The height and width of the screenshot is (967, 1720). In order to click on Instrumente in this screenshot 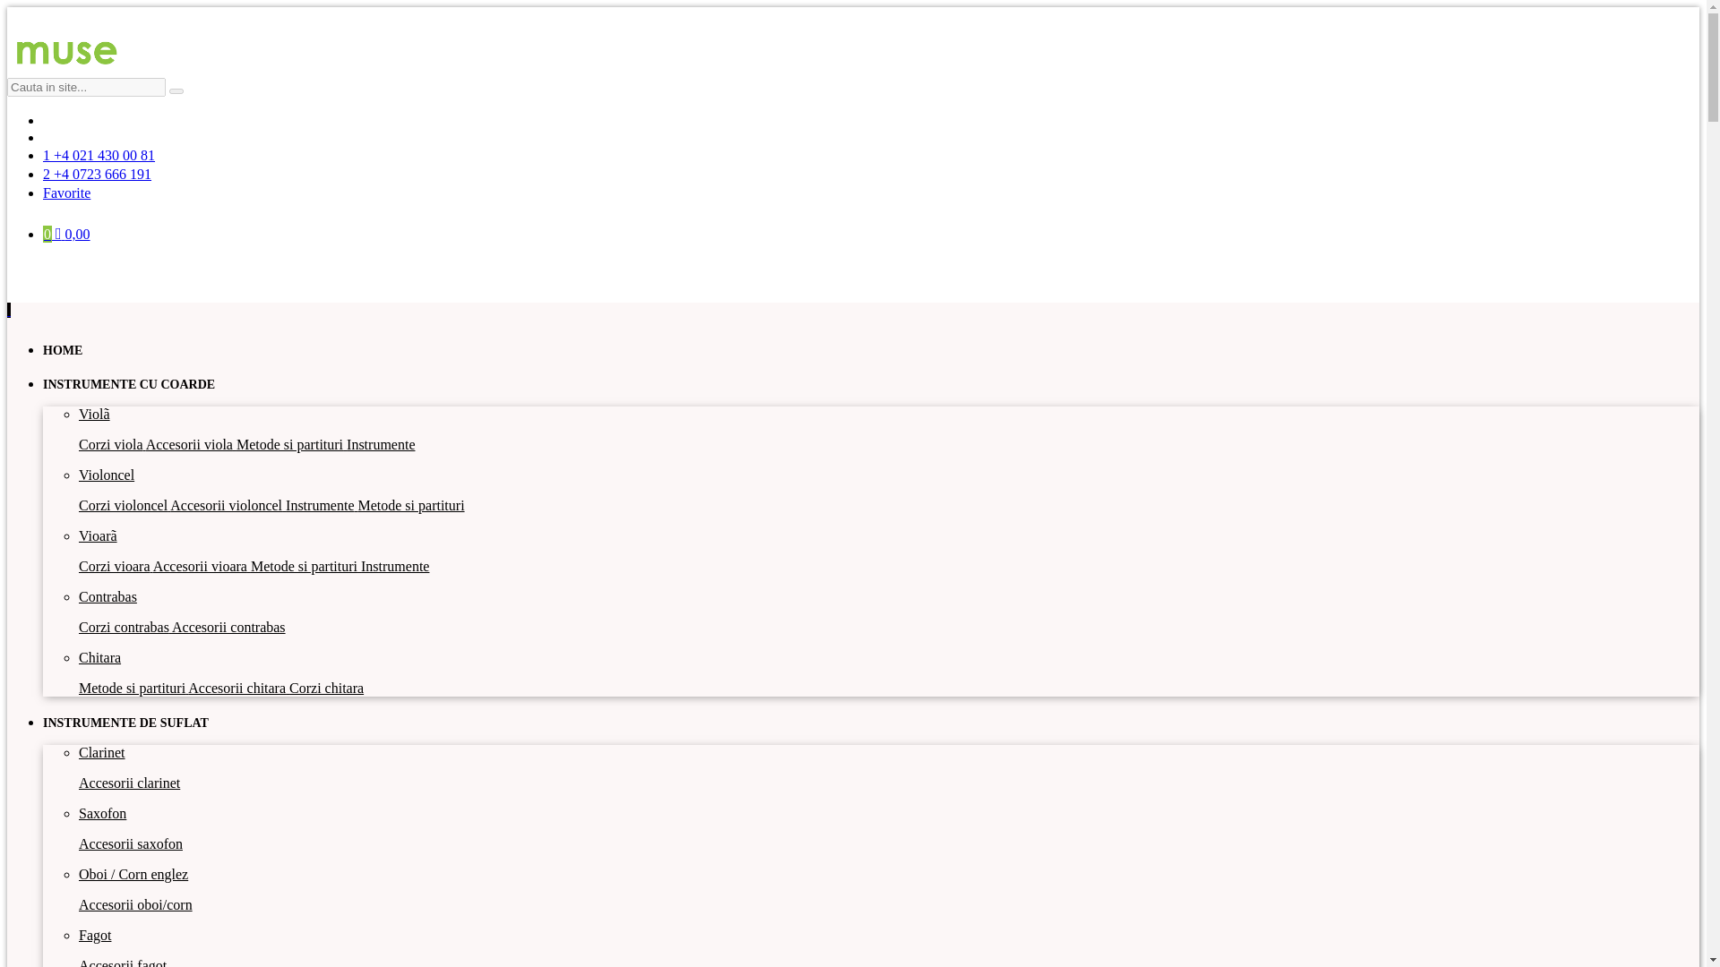, I will do `click(321, 505)`.